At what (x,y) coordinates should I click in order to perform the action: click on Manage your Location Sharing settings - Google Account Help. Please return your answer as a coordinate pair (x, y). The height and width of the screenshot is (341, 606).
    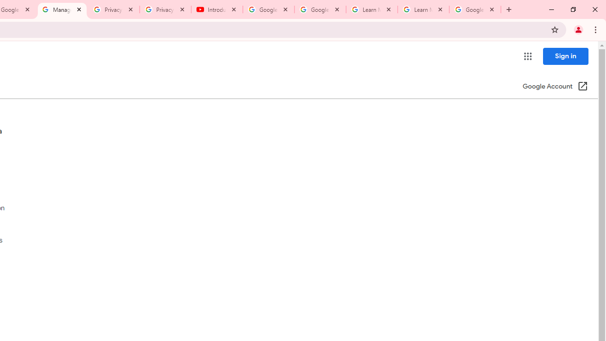
    Looking at the image, I should click on (62, 9).